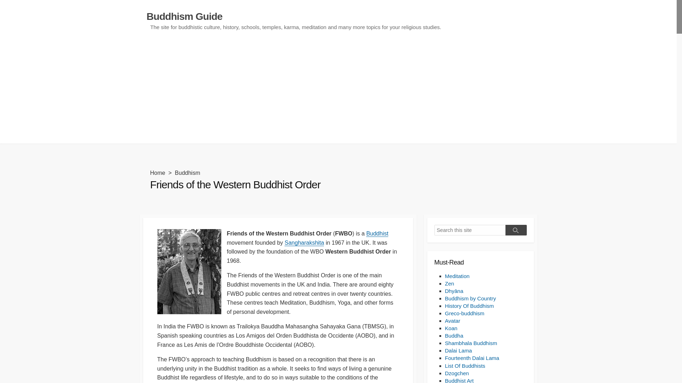  What do you see at coordinates (184, 16) in the screenshot?
I see `Buddhism Guide: Details about Buddhism` at bounding box center [184, 16].